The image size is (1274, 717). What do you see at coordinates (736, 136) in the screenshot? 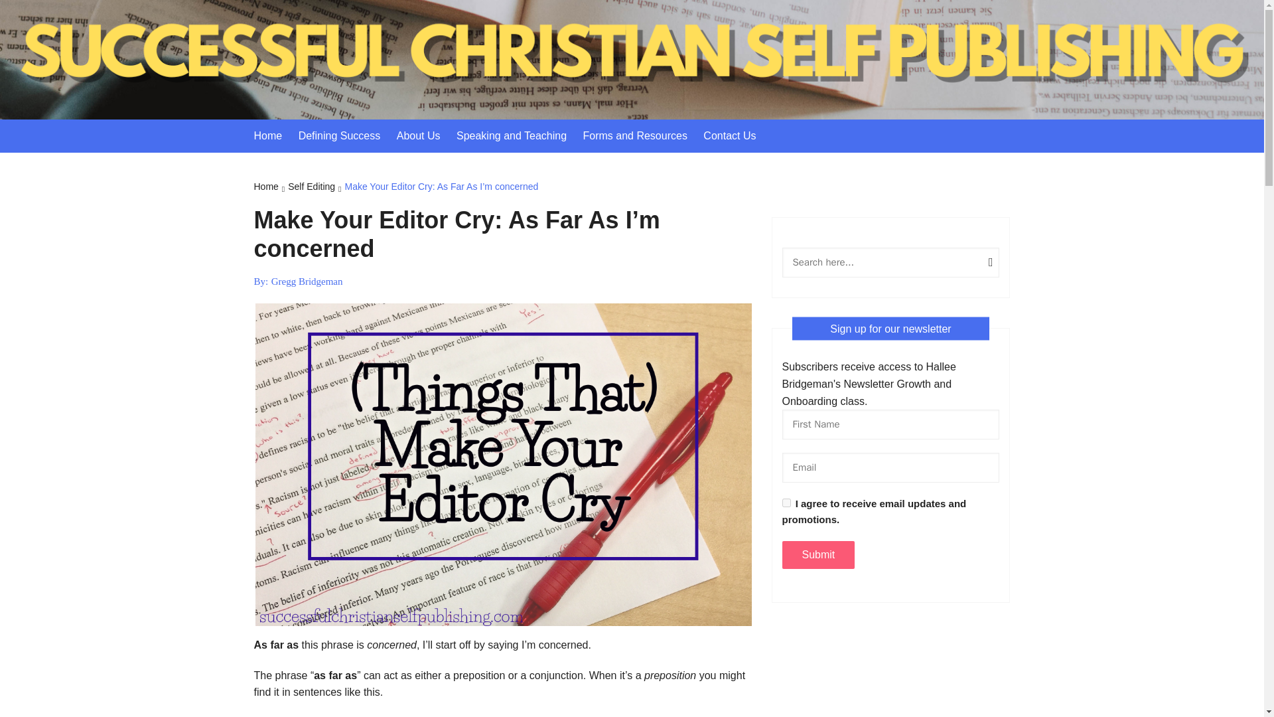
I see `Contact Us` at bounding box center [736, 136].